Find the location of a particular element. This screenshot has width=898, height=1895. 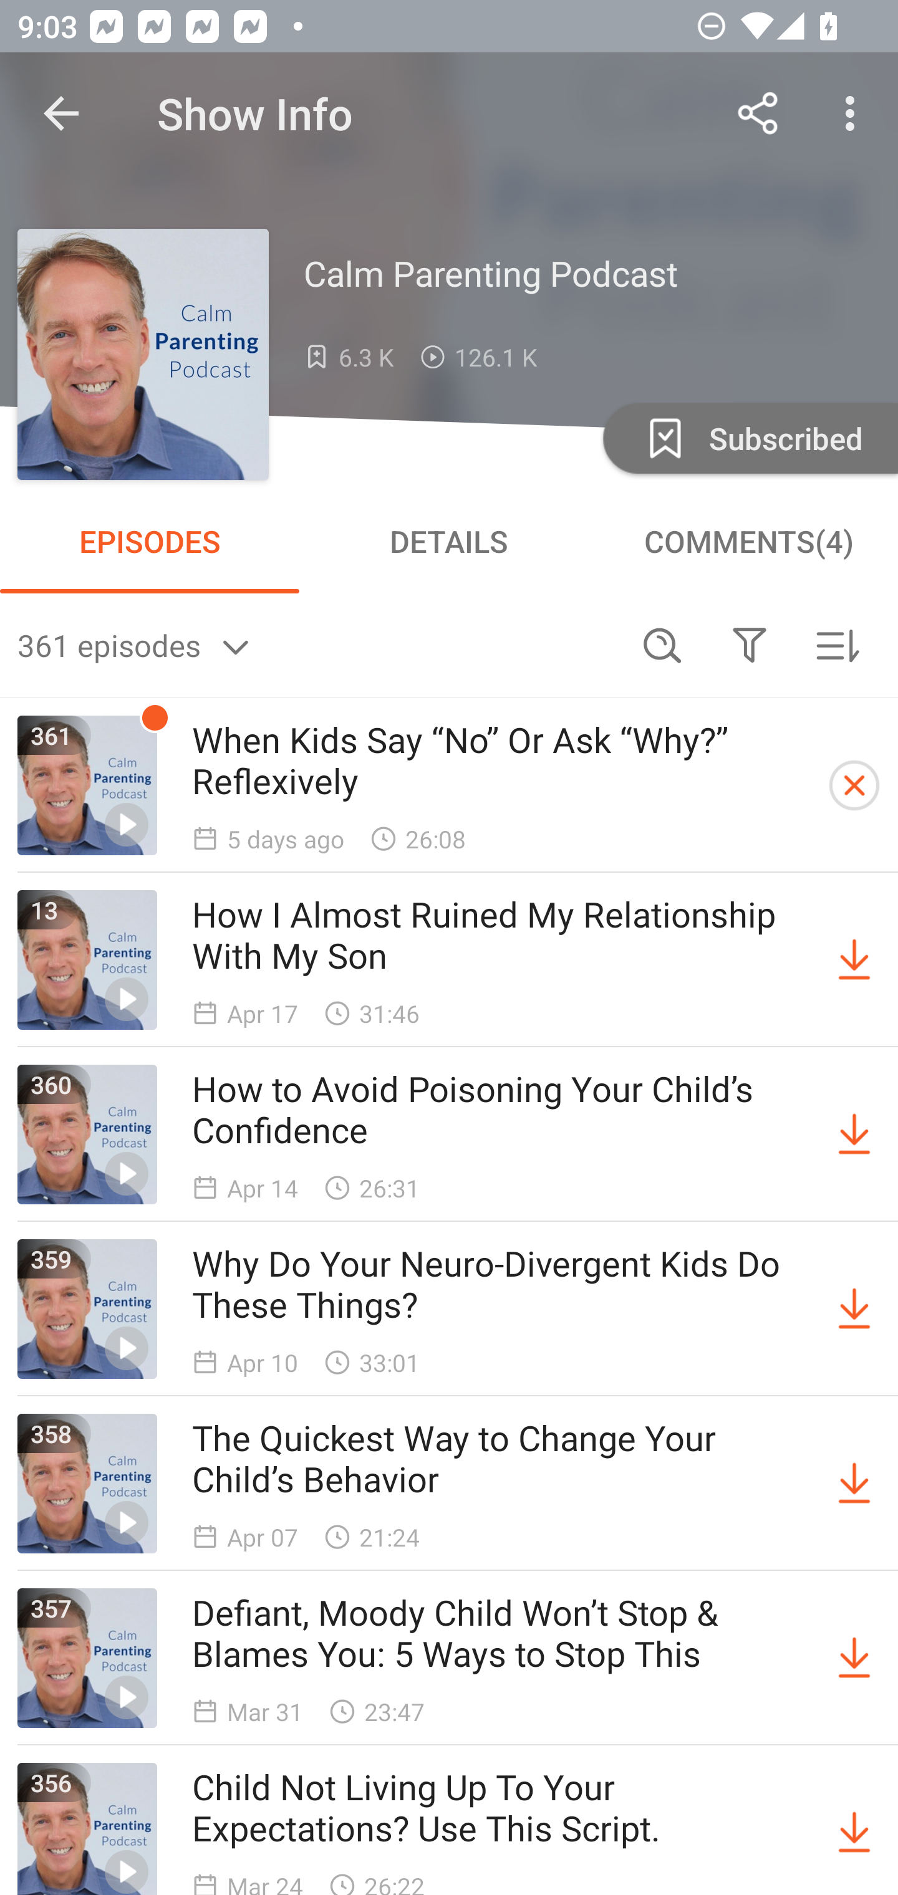

Navigate up is located at coordinates (61, 113).